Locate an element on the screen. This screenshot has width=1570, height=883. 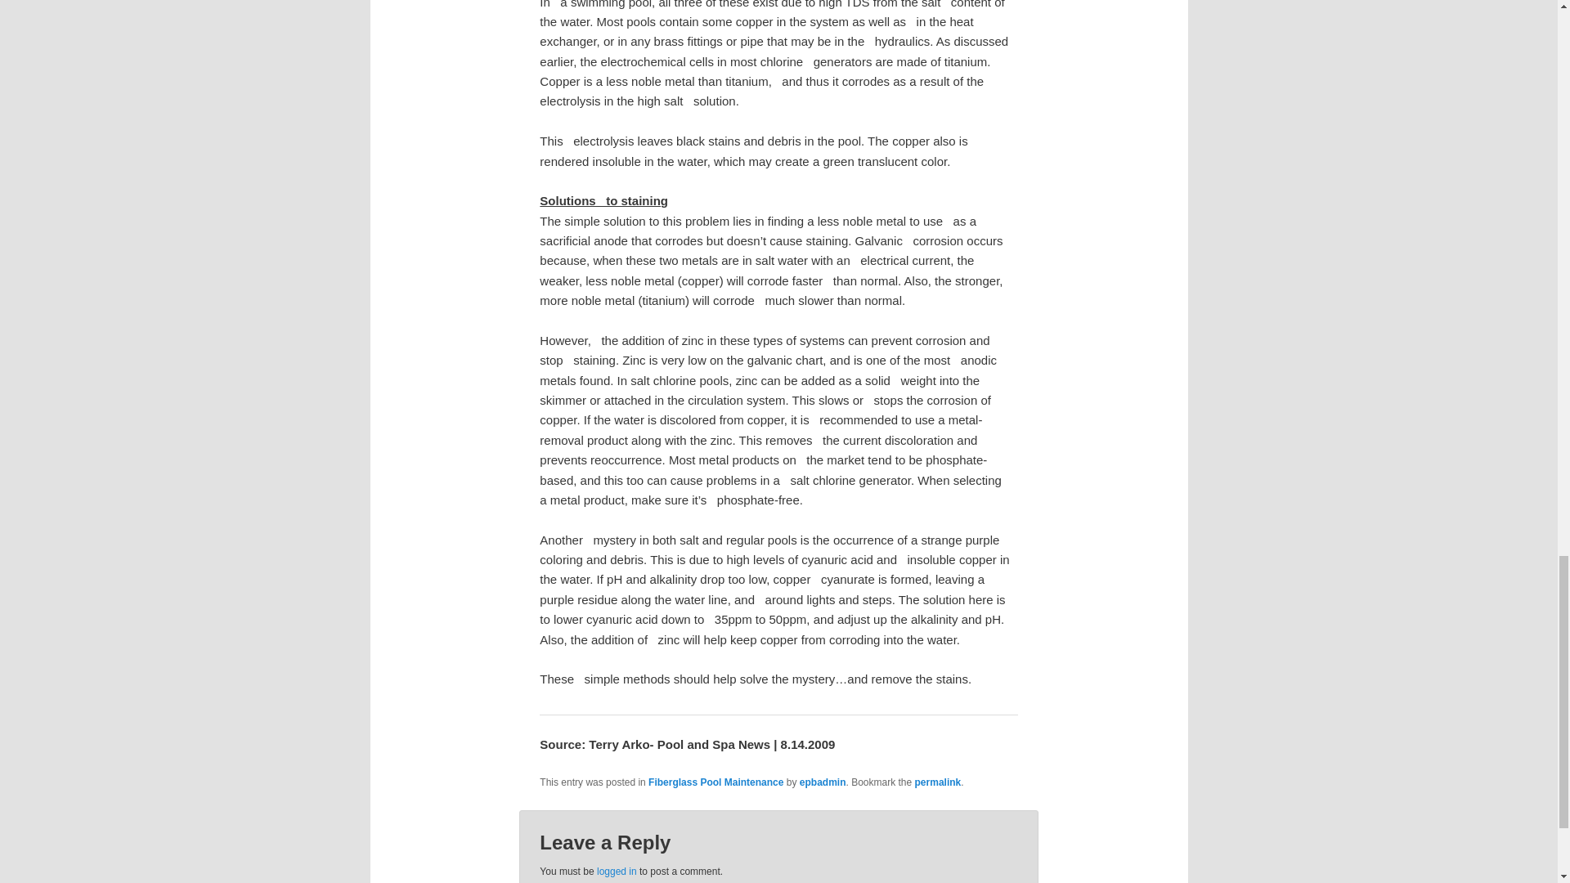
epbadmin is located at coordinates (823, 782).